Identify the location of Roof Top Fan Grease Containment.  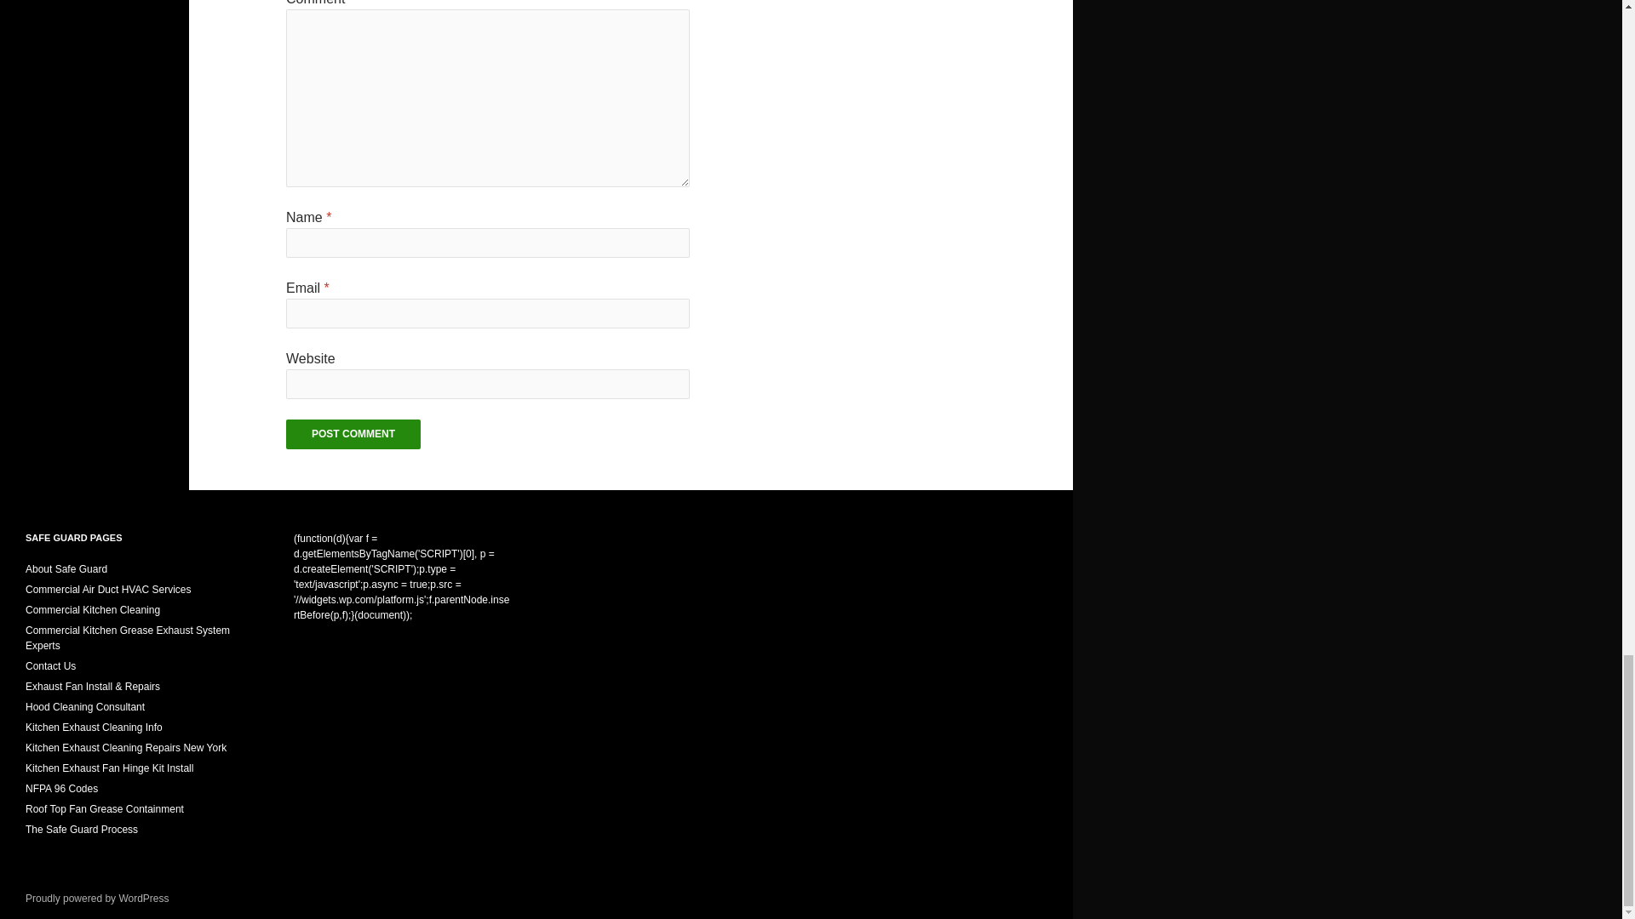
(104, 808).